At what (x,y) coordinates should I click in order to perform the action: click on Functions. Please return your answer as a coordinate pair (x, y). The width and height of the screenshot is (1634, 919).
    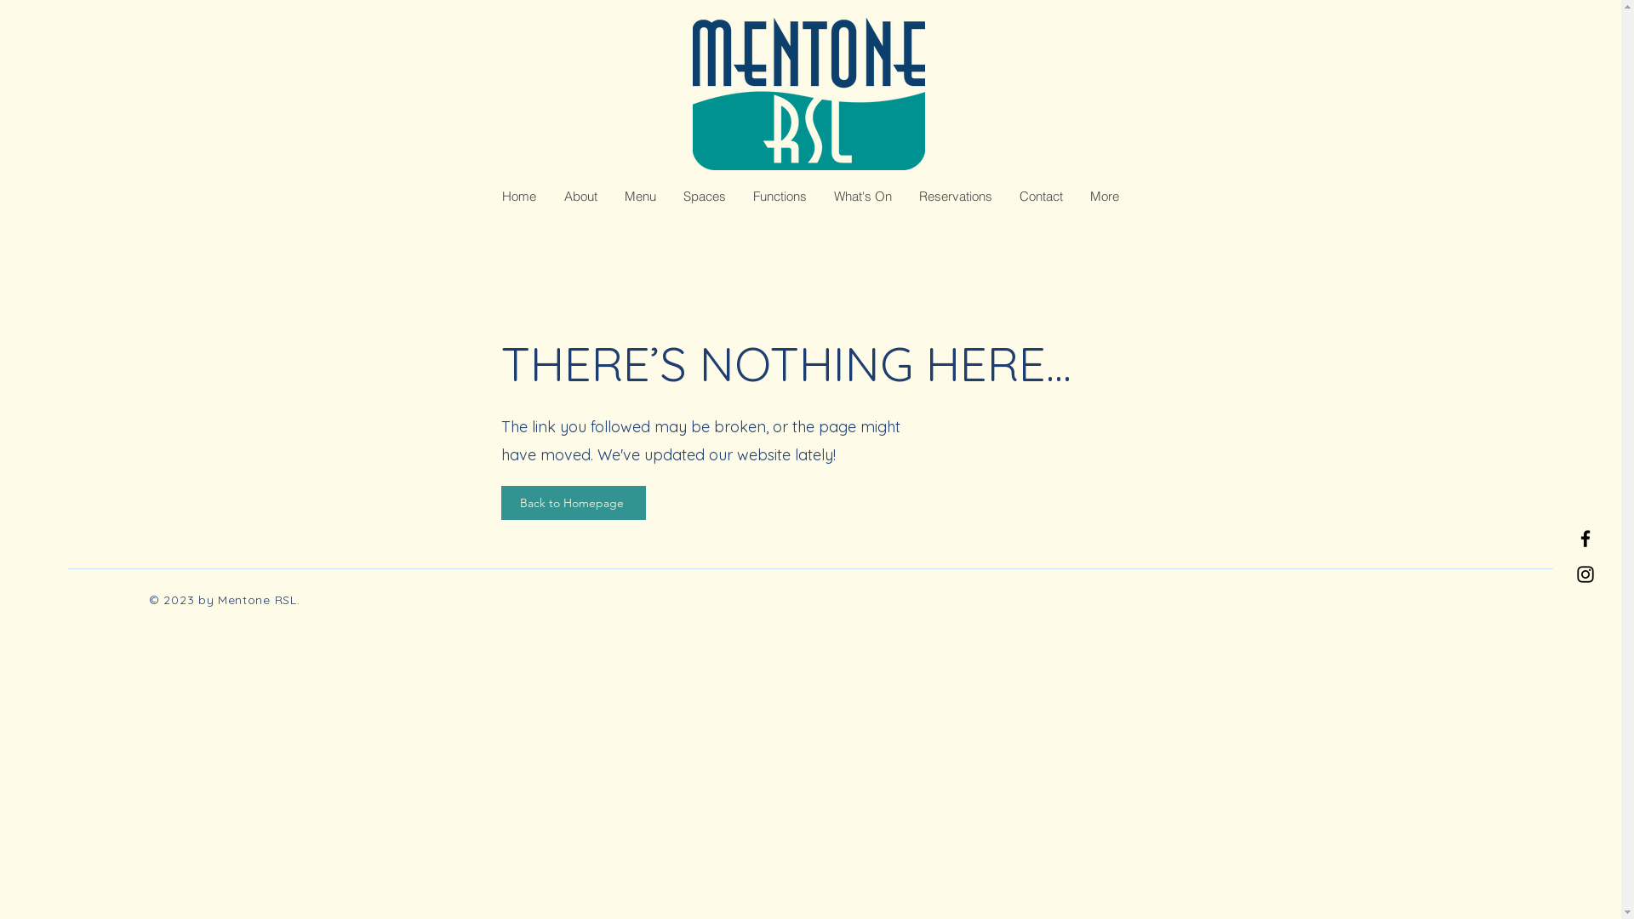
    Looking at the image, I should click on (780, 197).